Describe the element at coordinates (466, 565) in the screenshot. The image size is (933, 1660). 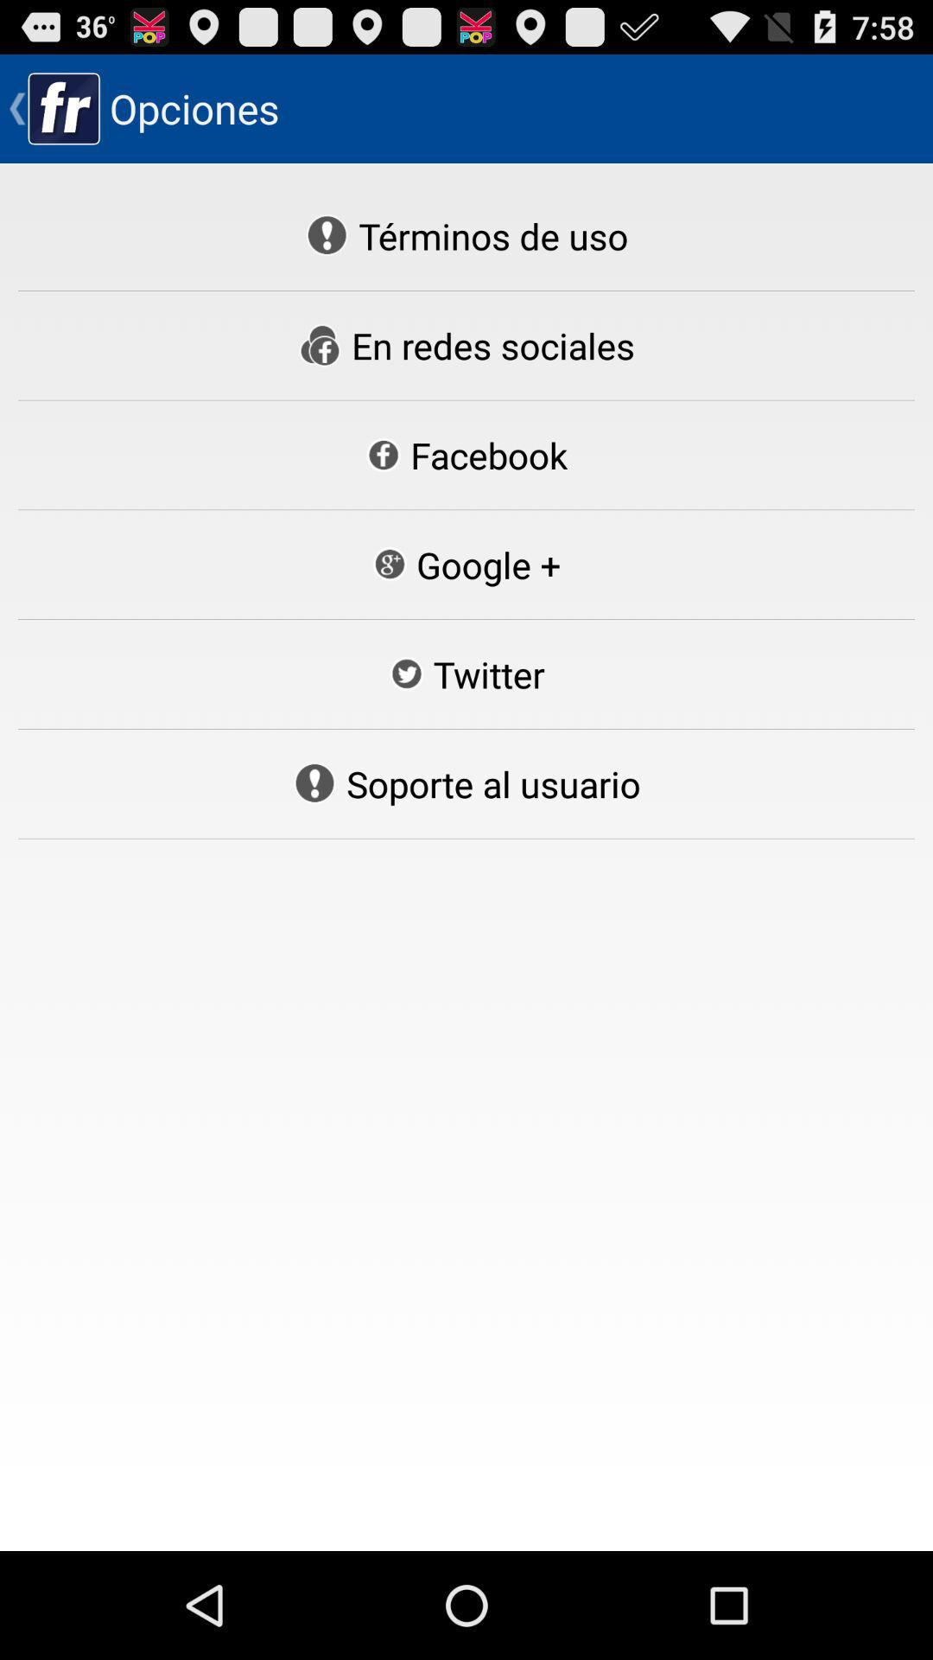
I see `choose the google + icon` at that location.